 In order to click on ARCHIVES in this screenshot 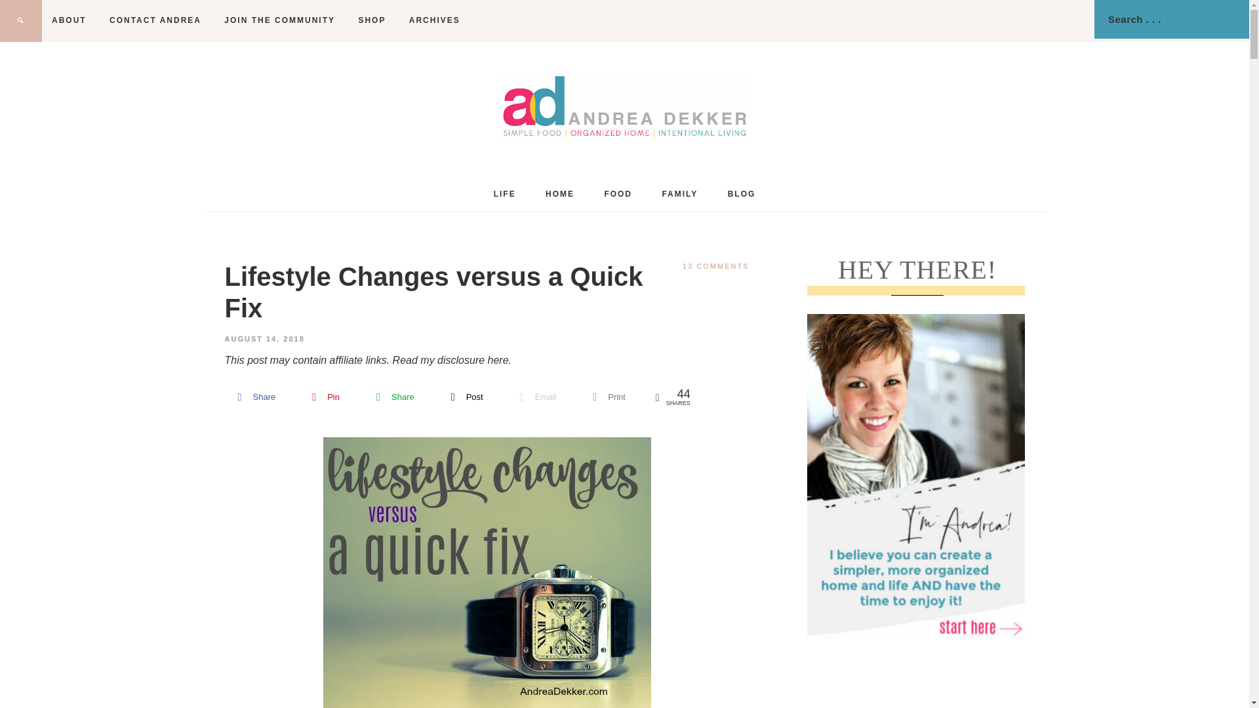, I will do `click(434, 20)`.